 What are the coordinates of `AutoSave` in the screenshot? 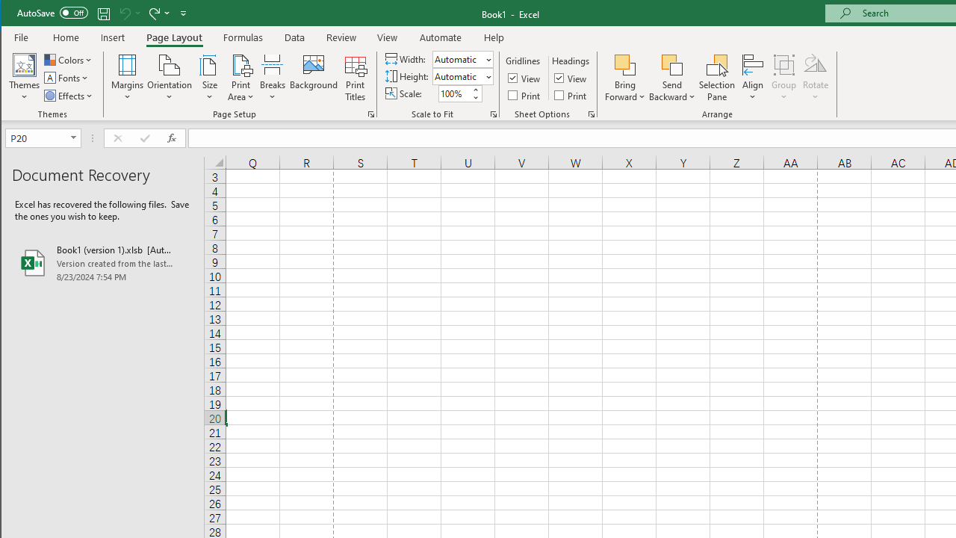 It's located at (52, 12).